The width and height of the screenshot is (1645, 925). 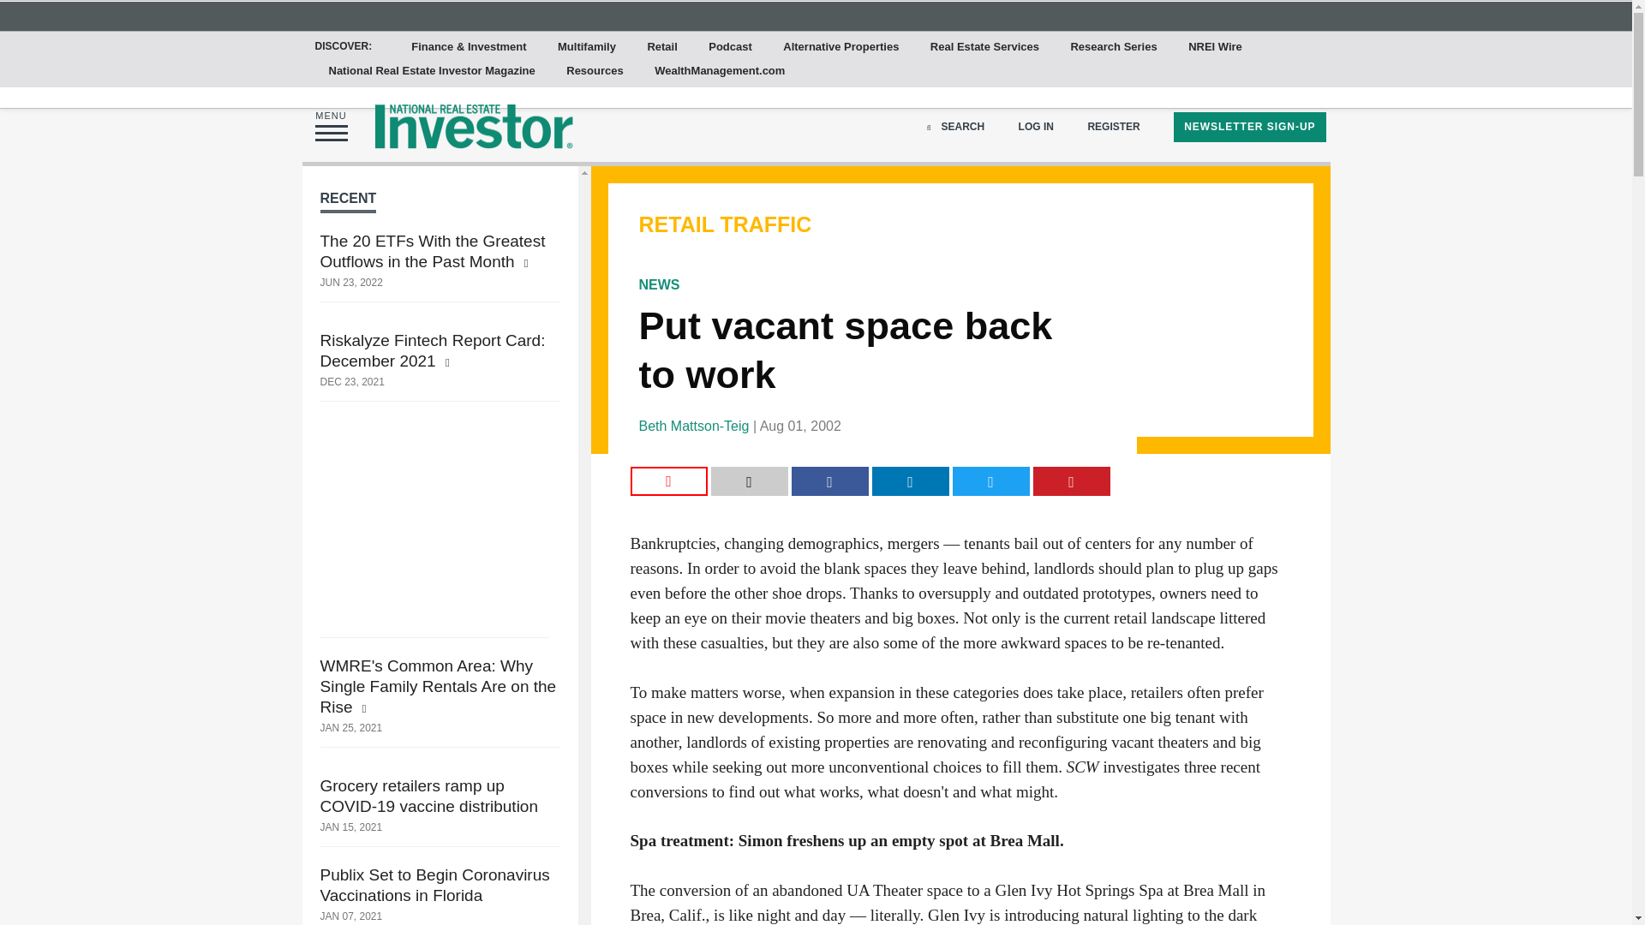 What do you see at coordinates (816, 15) in the screenshot?
I see `INFORMA` at bounding box center [816, 15].